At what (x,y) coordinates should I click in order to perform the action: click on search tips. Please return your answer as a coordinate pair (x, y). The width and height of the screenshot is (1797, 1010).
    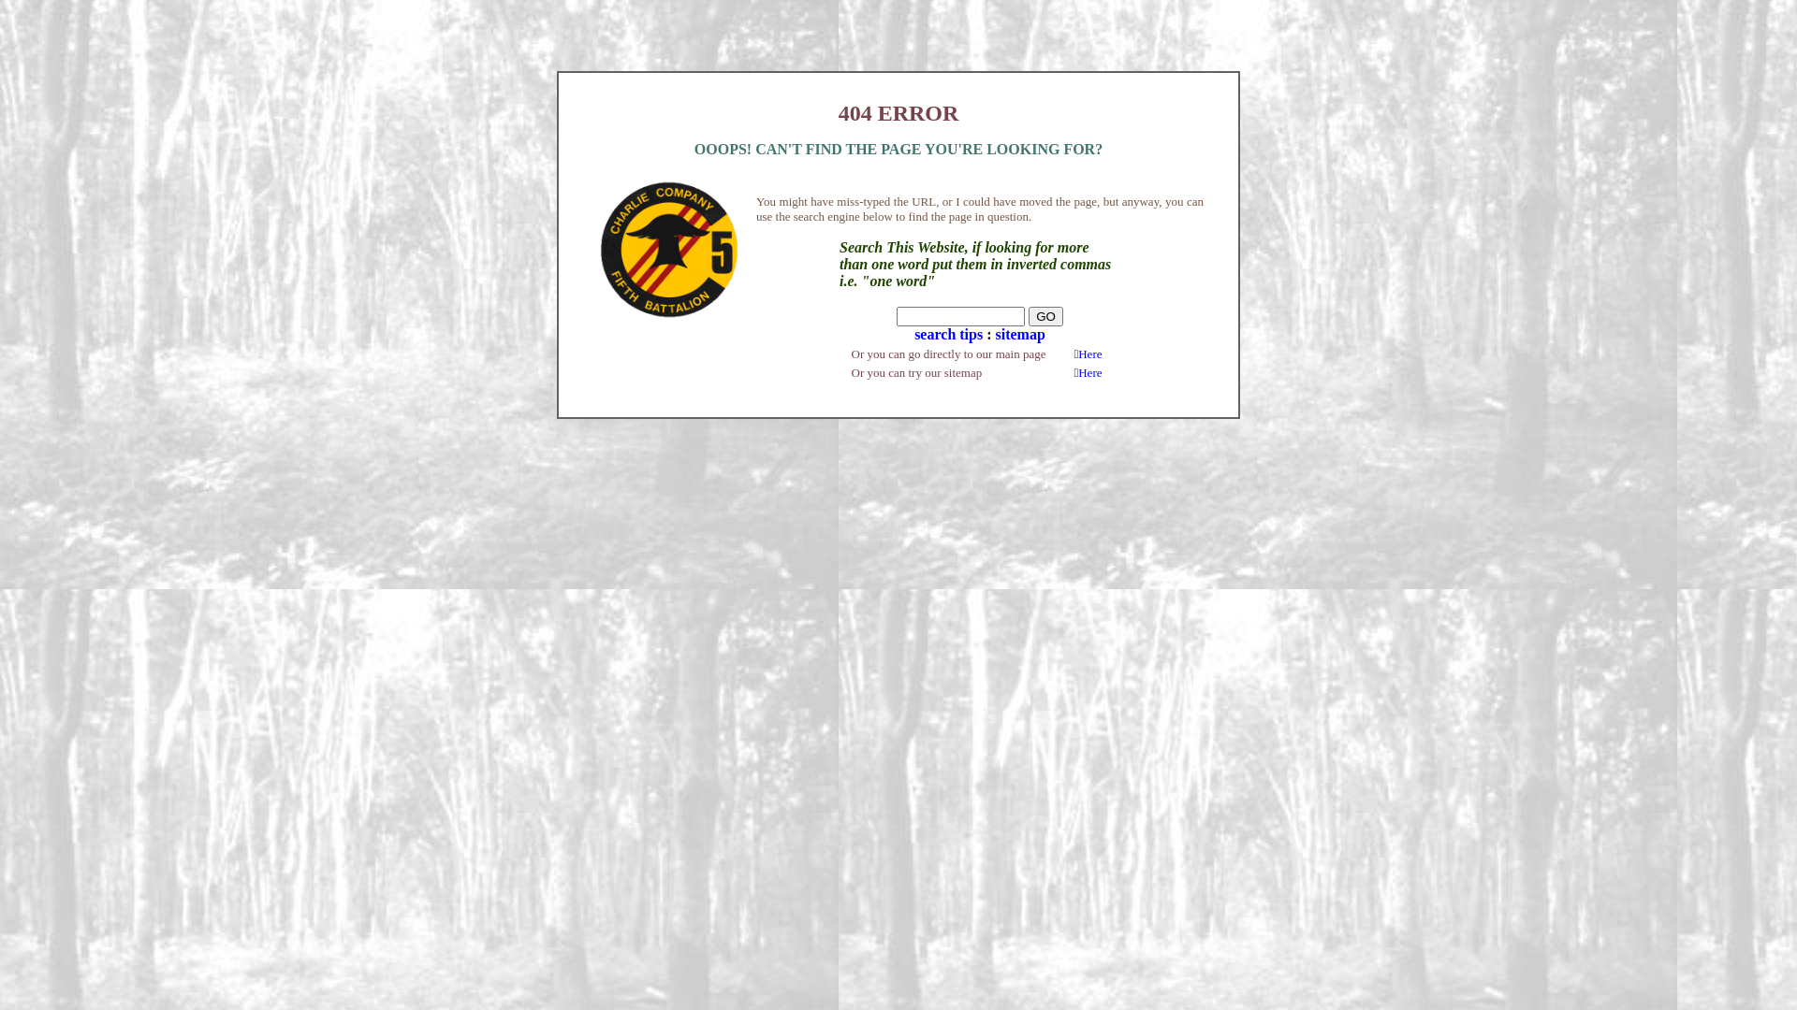
    Looking at the image, I should click on (949, 335).